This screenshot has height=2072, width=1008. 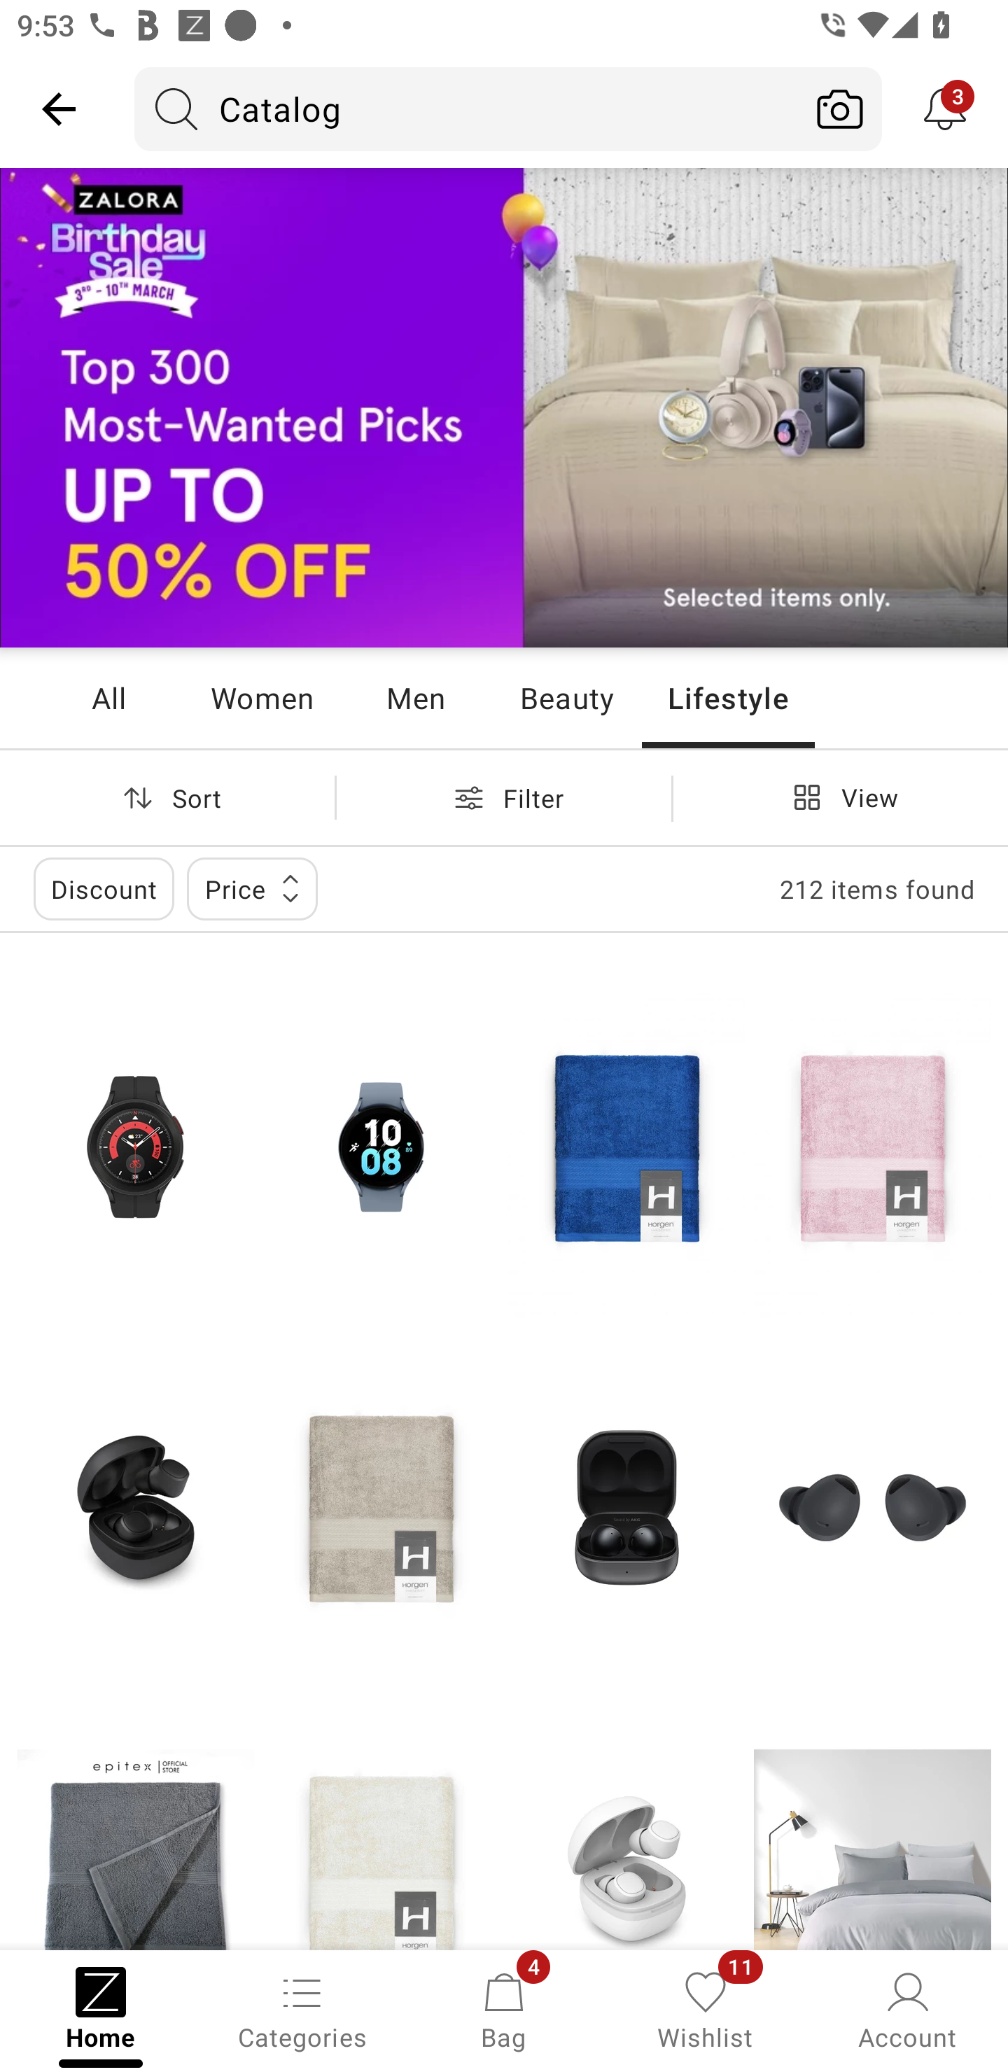 I want to click on Navigate up, so click(x=59, y=108).